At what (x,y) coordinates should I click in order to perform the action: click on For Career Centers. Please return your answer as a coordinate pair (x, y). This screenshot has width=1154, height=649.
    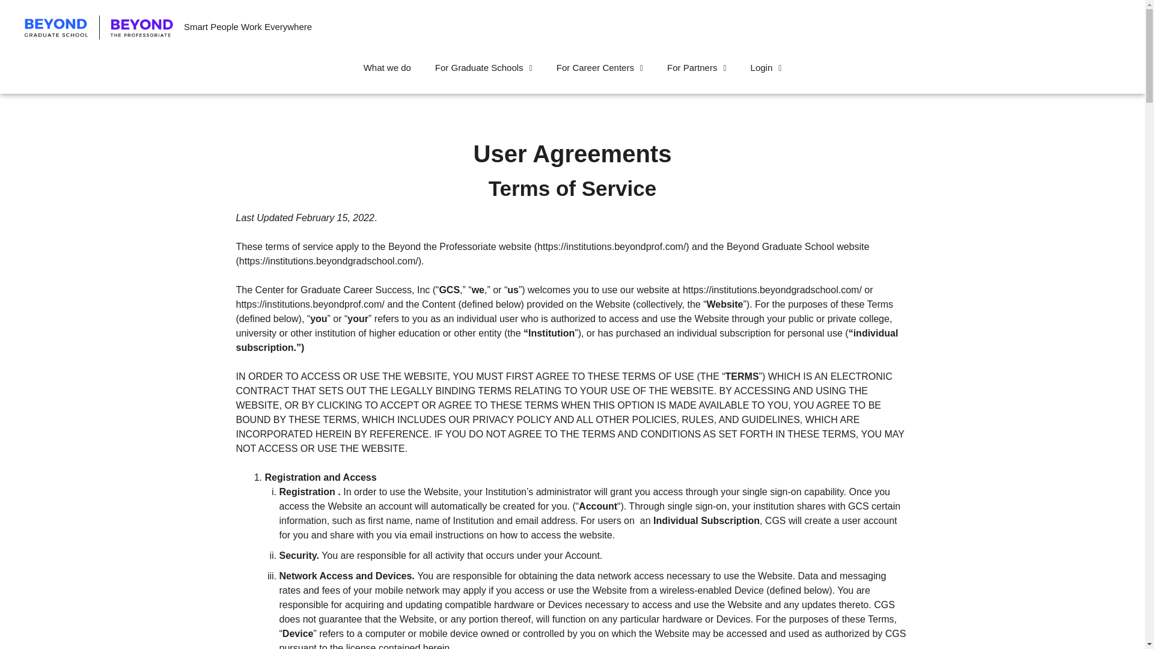
    Looking at the image, I should click on (600, 67).